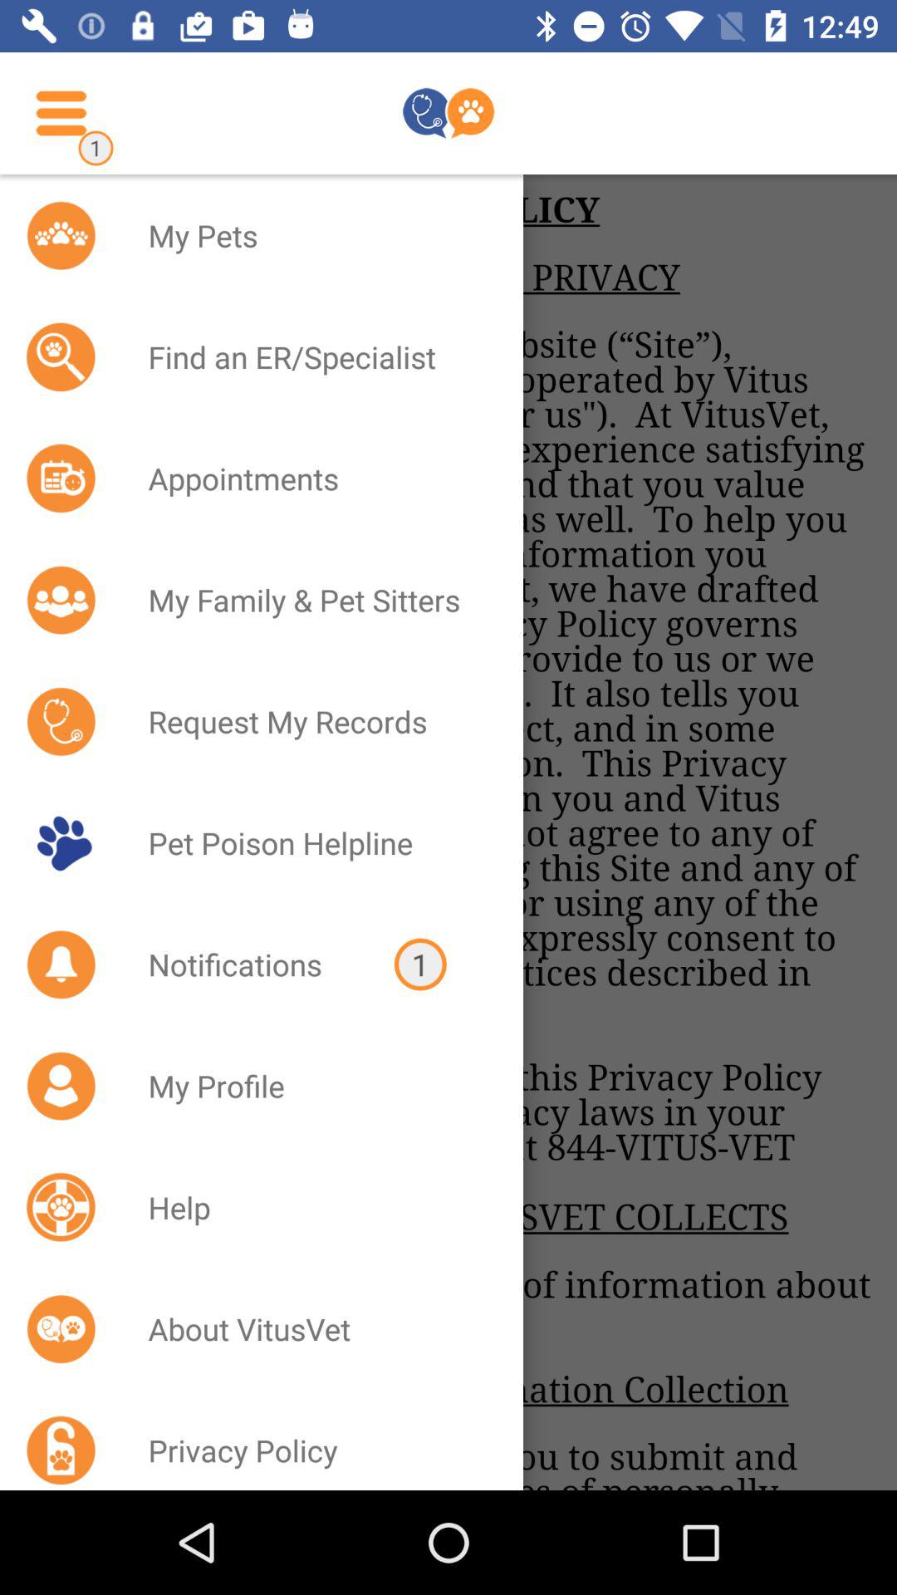 The width and height of the screenshot is (897, 1595). I want to click on flip to the help, so click(314, 1207).